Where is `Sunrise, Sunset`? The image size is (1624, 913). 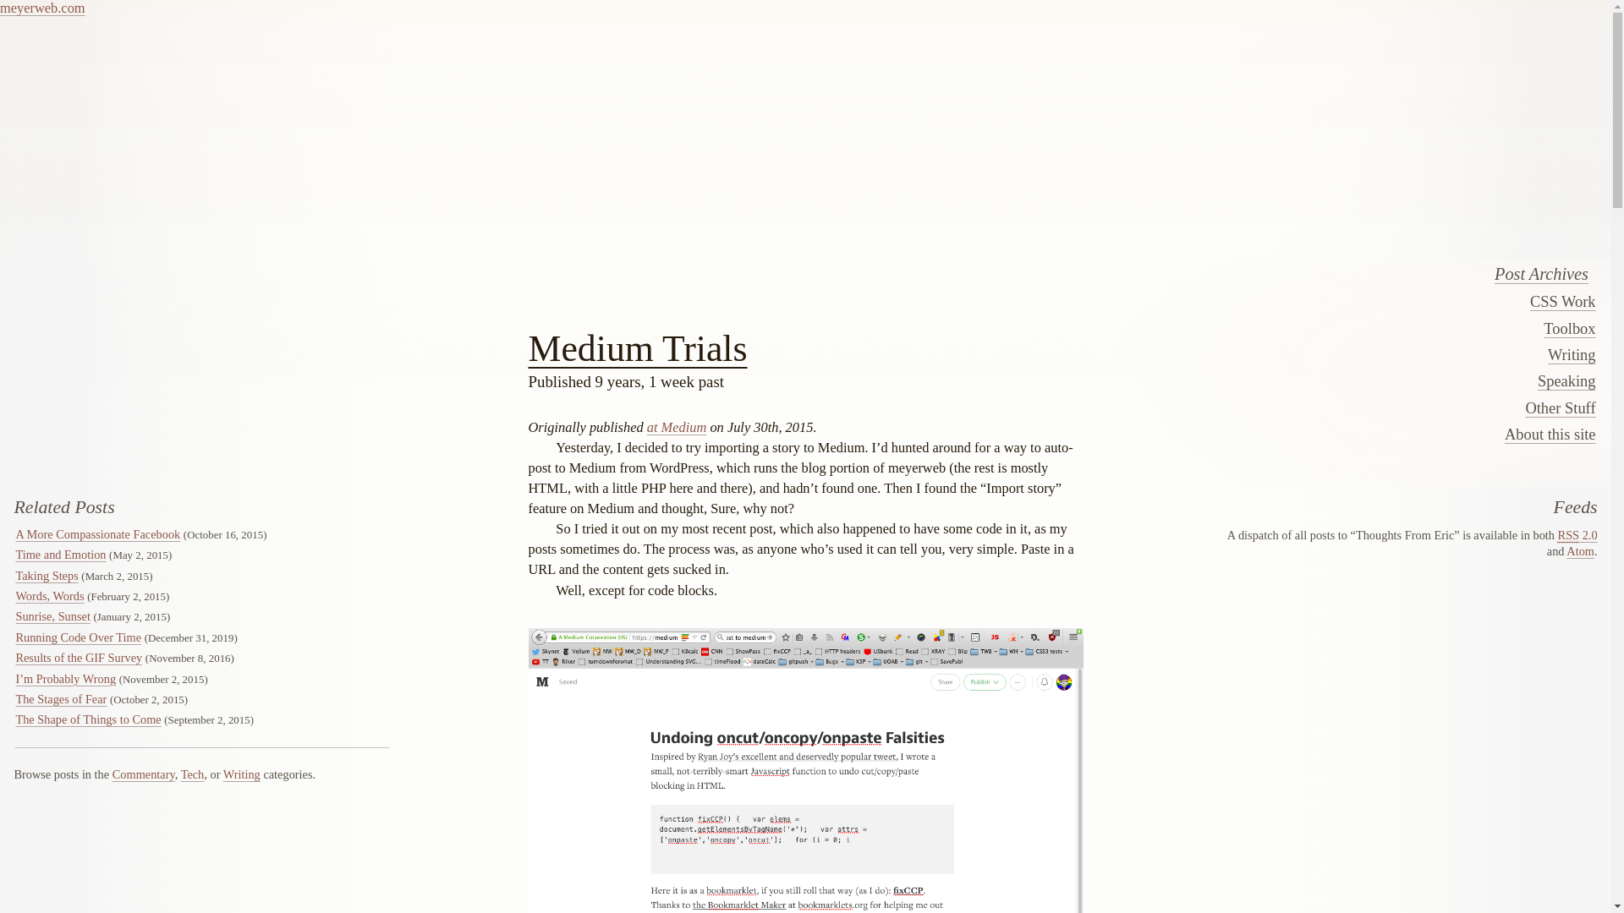
Sunrise, Sunset is located at coordinates (52, 615).